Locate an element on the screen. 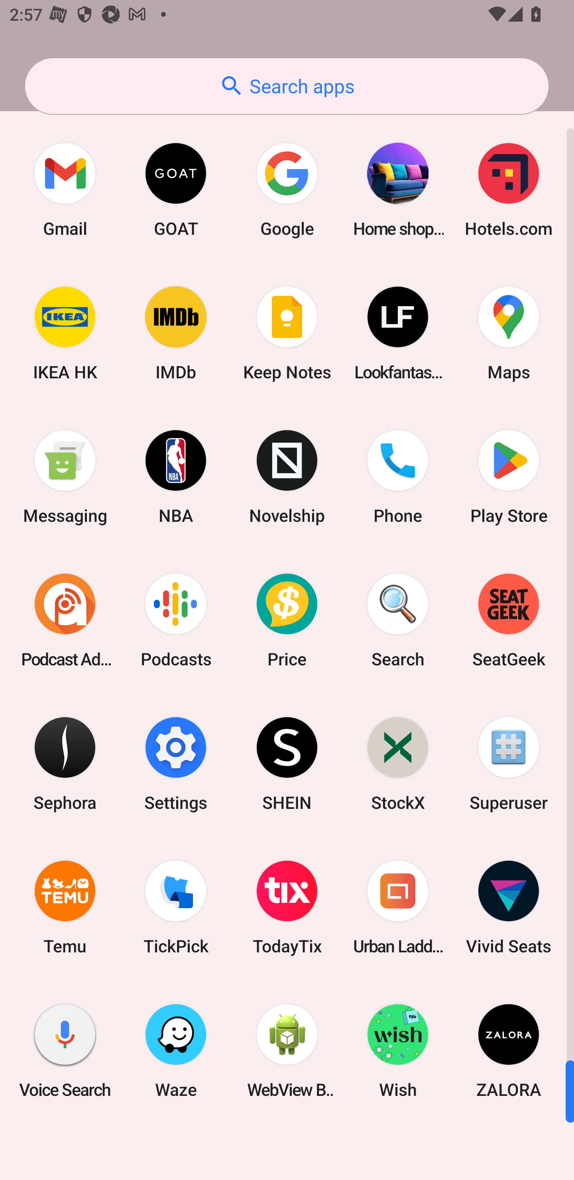 The width and height of the screenshot is (574, 1180). GOAT is located at coordinates (176, 190).